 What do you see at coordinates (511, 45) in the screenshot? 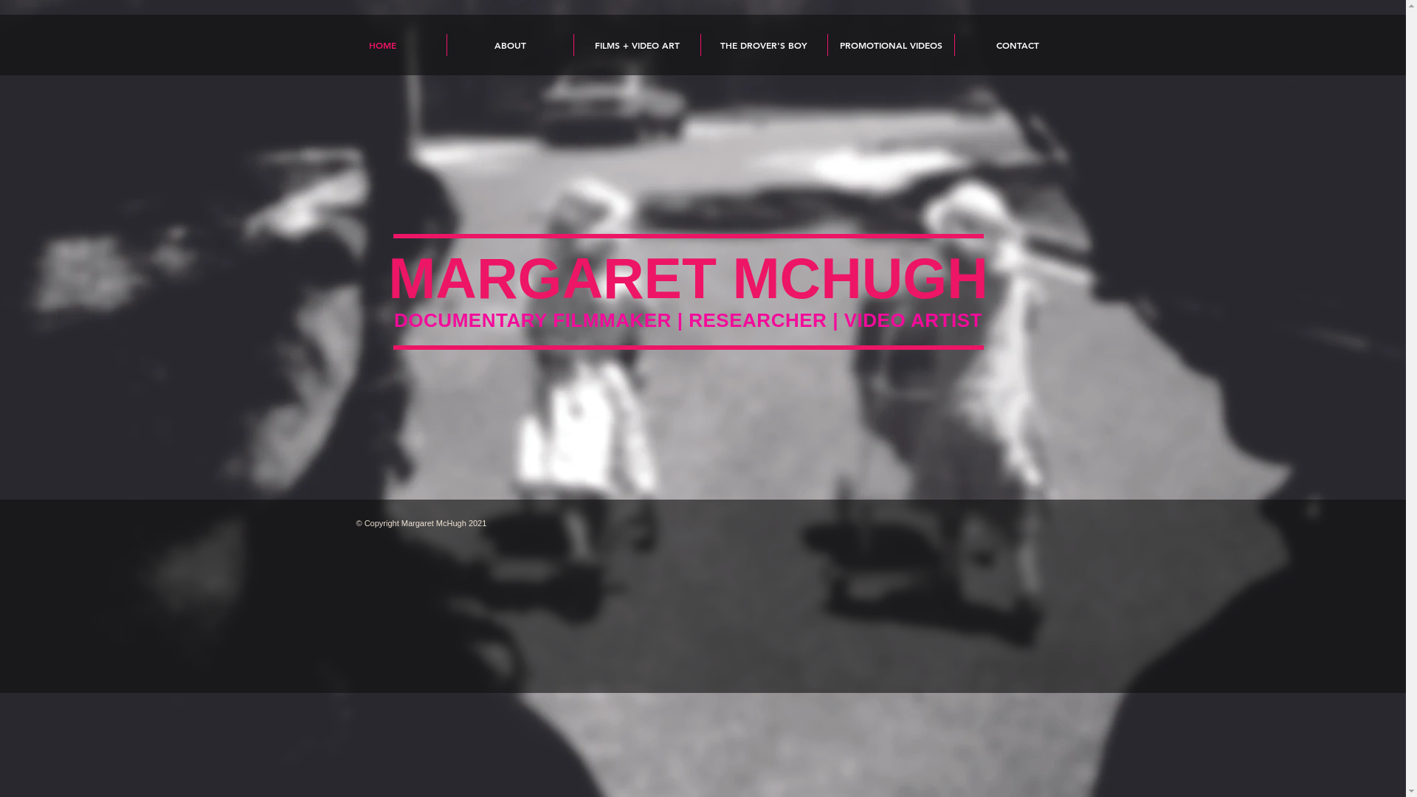
I see `ABOUT` at bounding box center [511, 45].